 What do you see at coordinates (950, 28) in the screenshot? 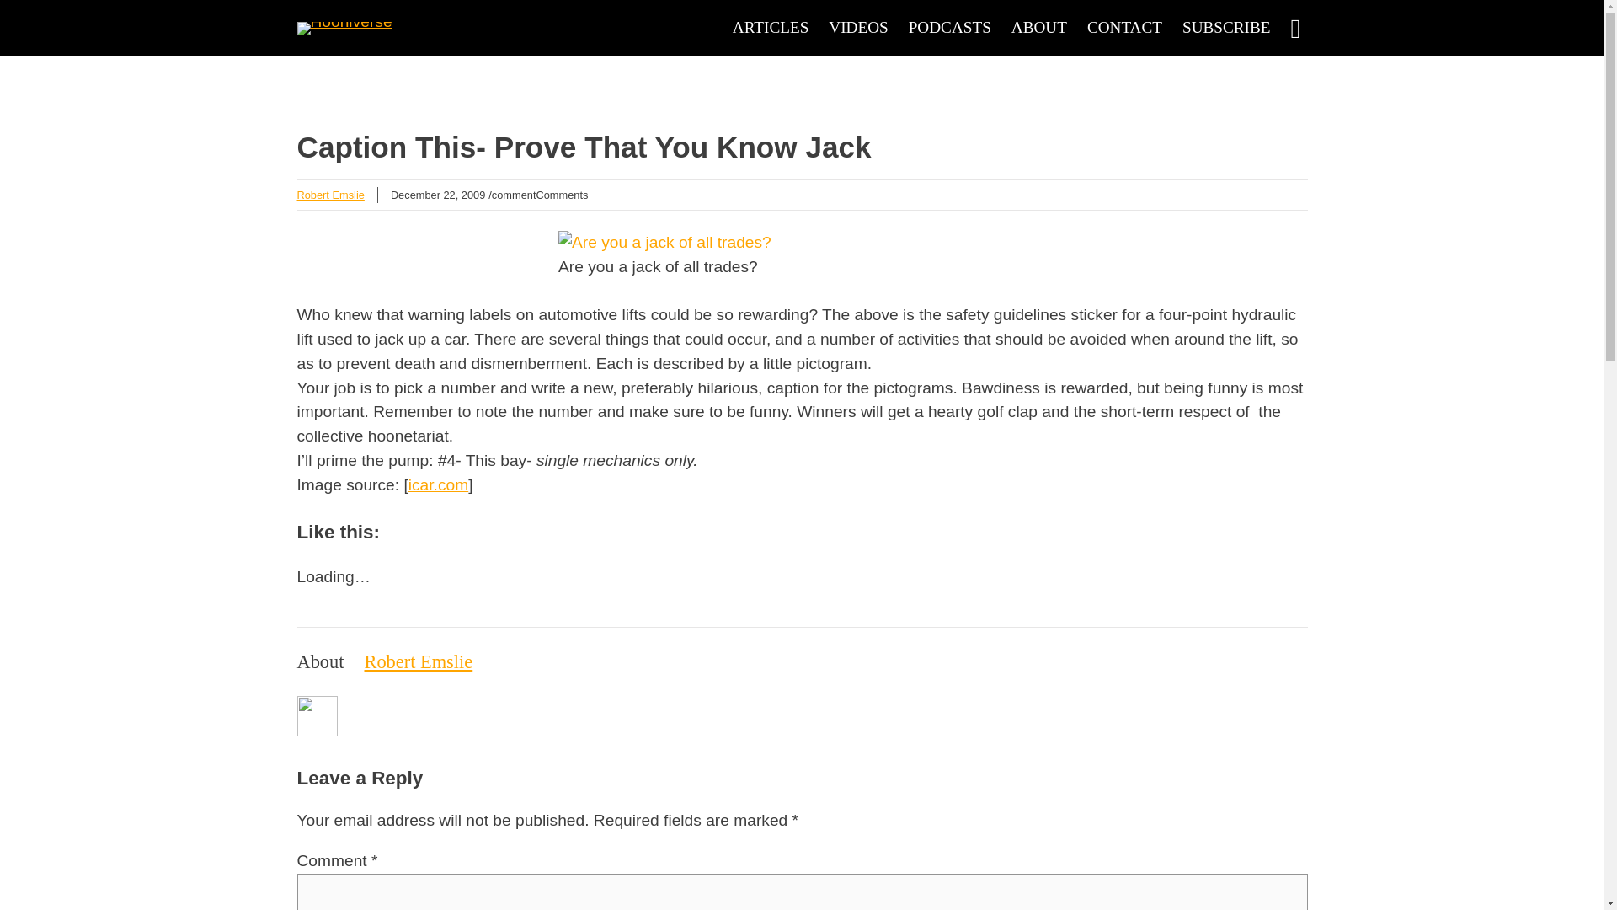
I see `PODCASTS` at bounding box center [950, 28].